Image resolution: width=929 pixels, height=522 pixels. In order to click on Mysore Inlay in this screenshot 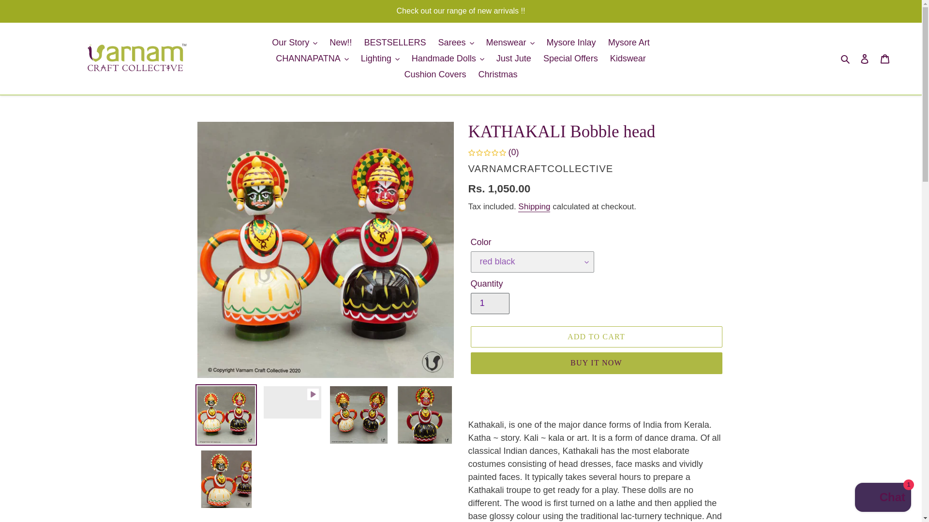, I will do `click(571, 43)`.